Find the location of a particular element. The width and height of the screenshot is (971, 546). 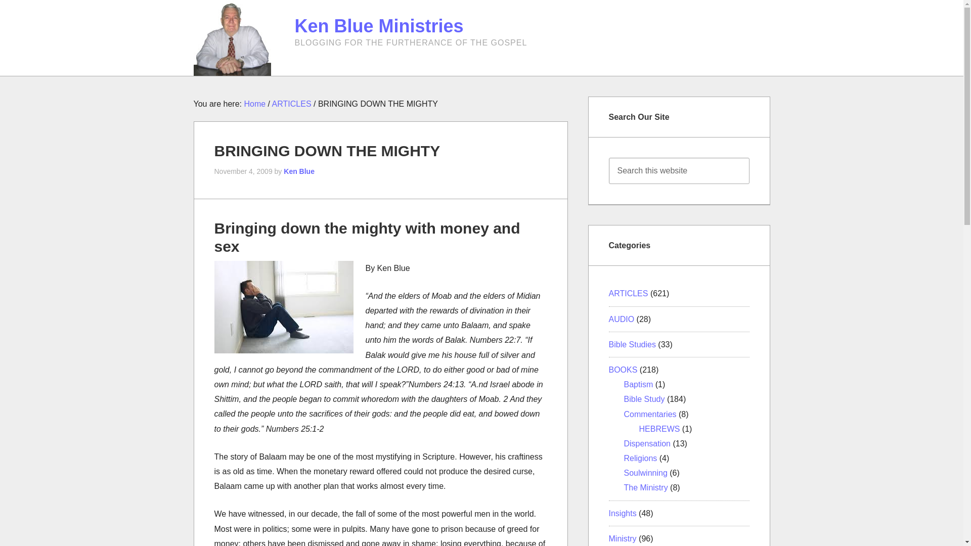

AUDIO is located at coordinates (622, 320).